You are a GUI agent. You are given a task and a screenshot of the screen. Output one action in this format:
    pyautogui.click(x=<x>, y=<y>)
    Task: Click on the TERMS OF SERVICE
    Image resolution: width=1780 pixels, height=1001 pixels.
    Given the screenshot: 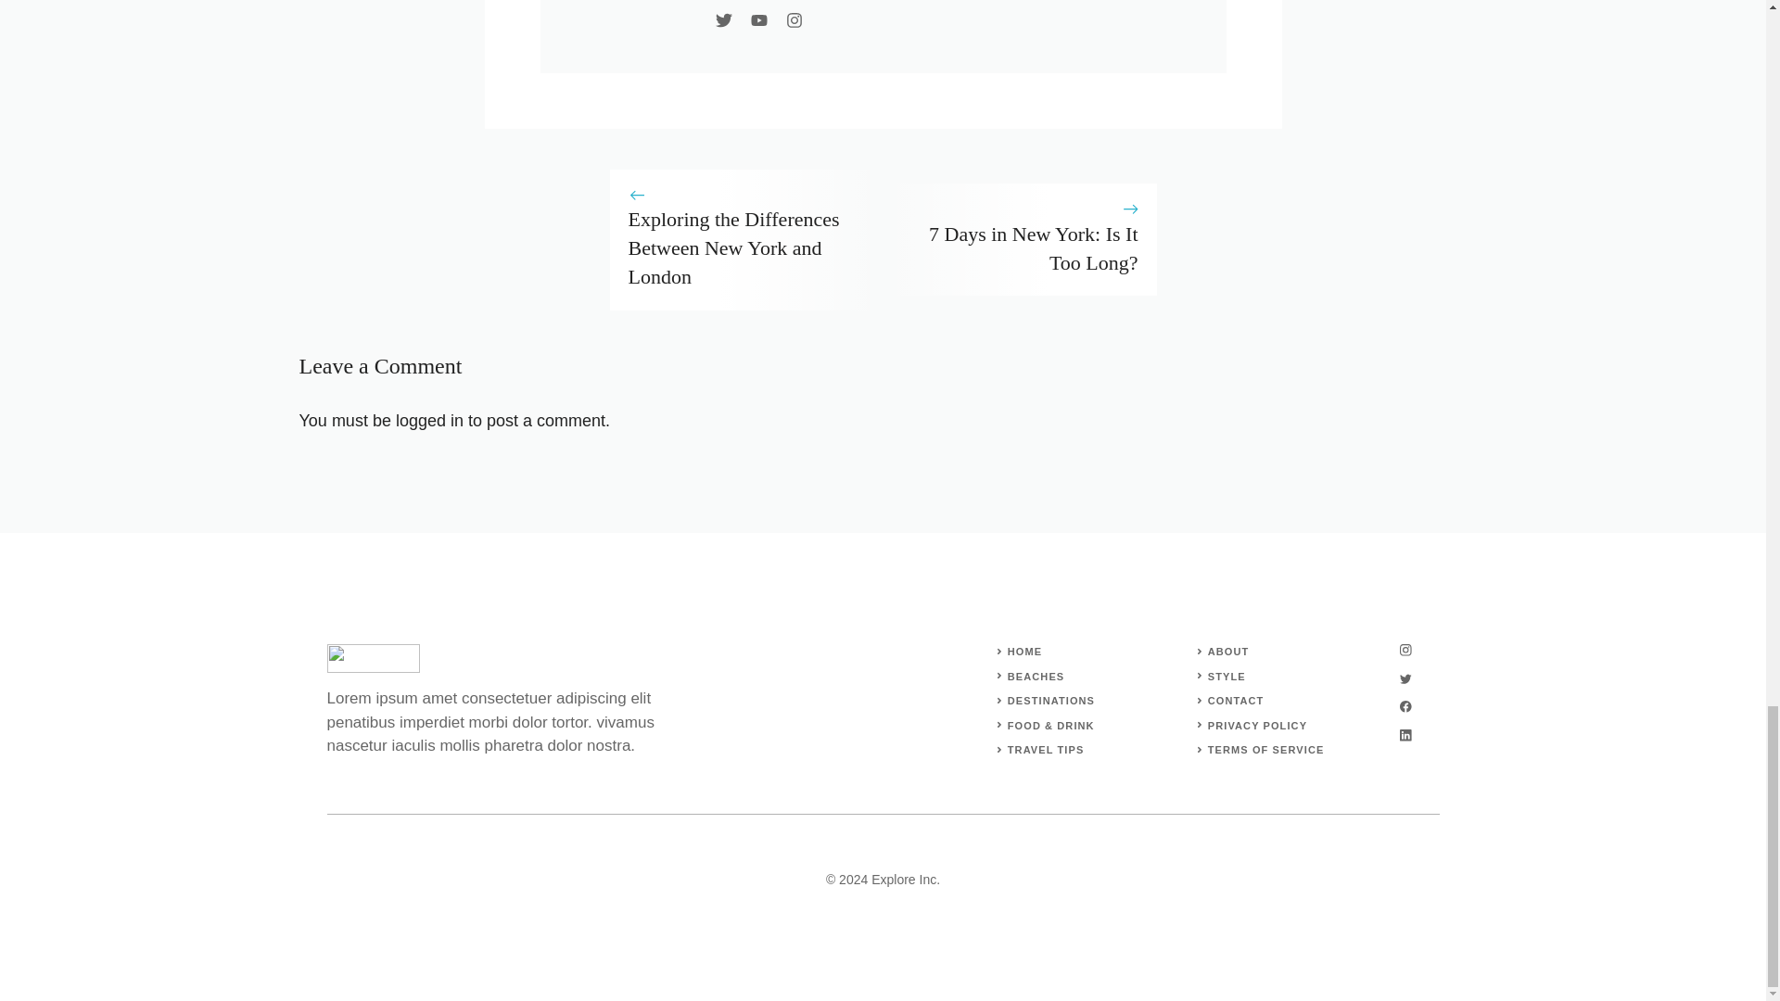 What is the action you would take?
    pyautogui.click(x=1266, y=750)
    